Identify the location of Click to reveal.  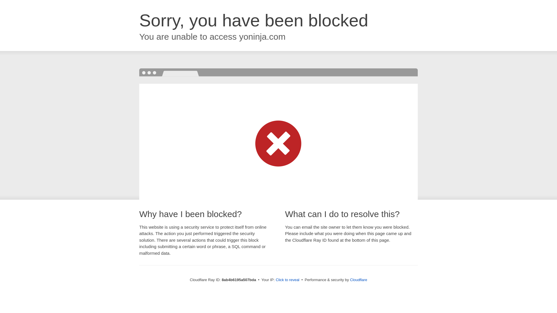
(287, 280).